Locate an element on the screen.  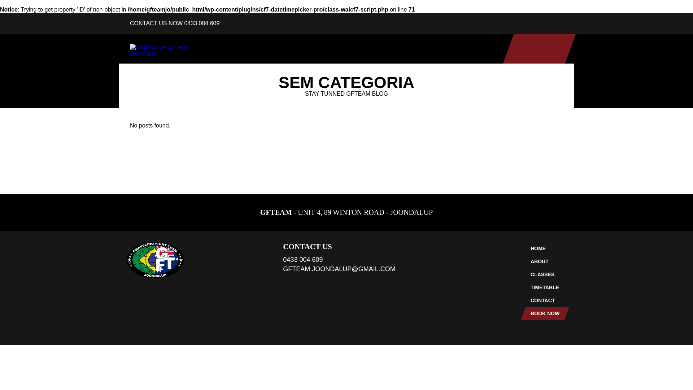
GFTEAM.JOONDALUP@GMAIL.COM is located at coordinates (339, 269).